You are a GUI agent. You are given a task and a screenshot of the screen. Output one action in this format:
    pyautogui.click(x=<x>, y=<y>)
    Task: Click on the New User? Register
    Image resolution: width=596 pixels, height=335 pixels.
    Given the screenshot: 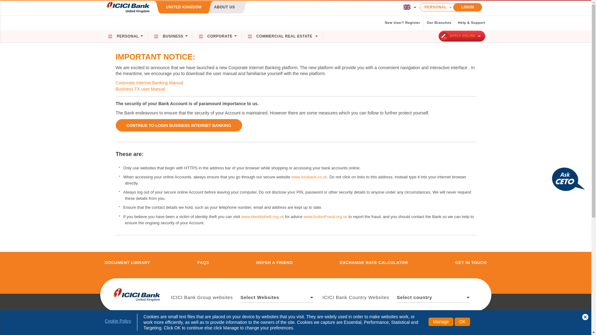 What is the action you would take?
    pyautogui.click(x=403, y=23)
    